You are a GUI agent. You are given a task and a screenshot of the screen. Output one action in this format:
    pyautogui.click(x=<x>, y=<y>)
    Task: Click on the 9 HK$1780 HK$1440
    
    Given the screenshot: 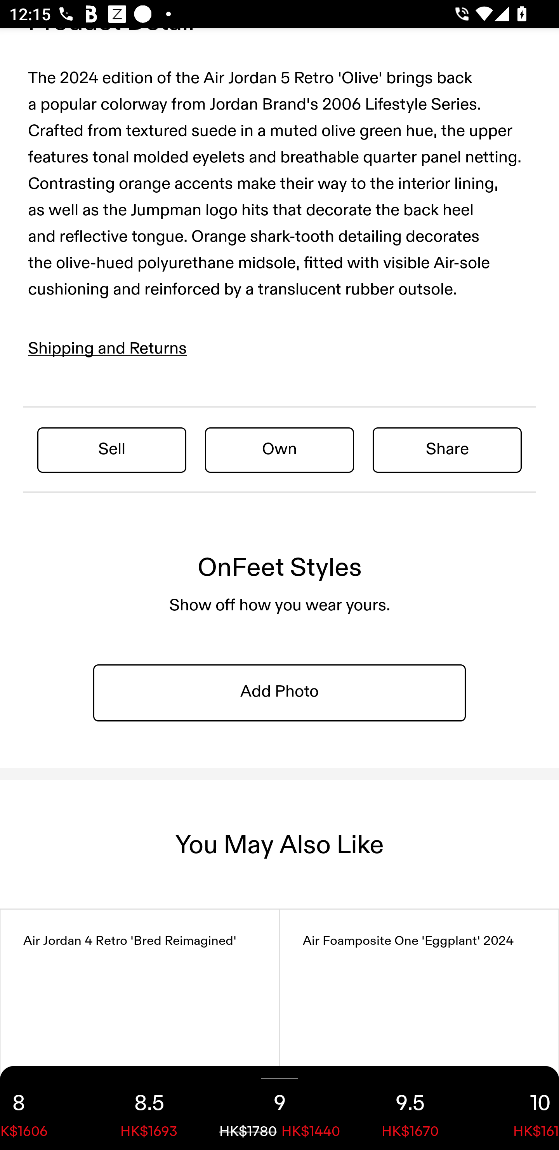 What is the action you would take?
    pyautogui.click(x=279, y=1108)
    